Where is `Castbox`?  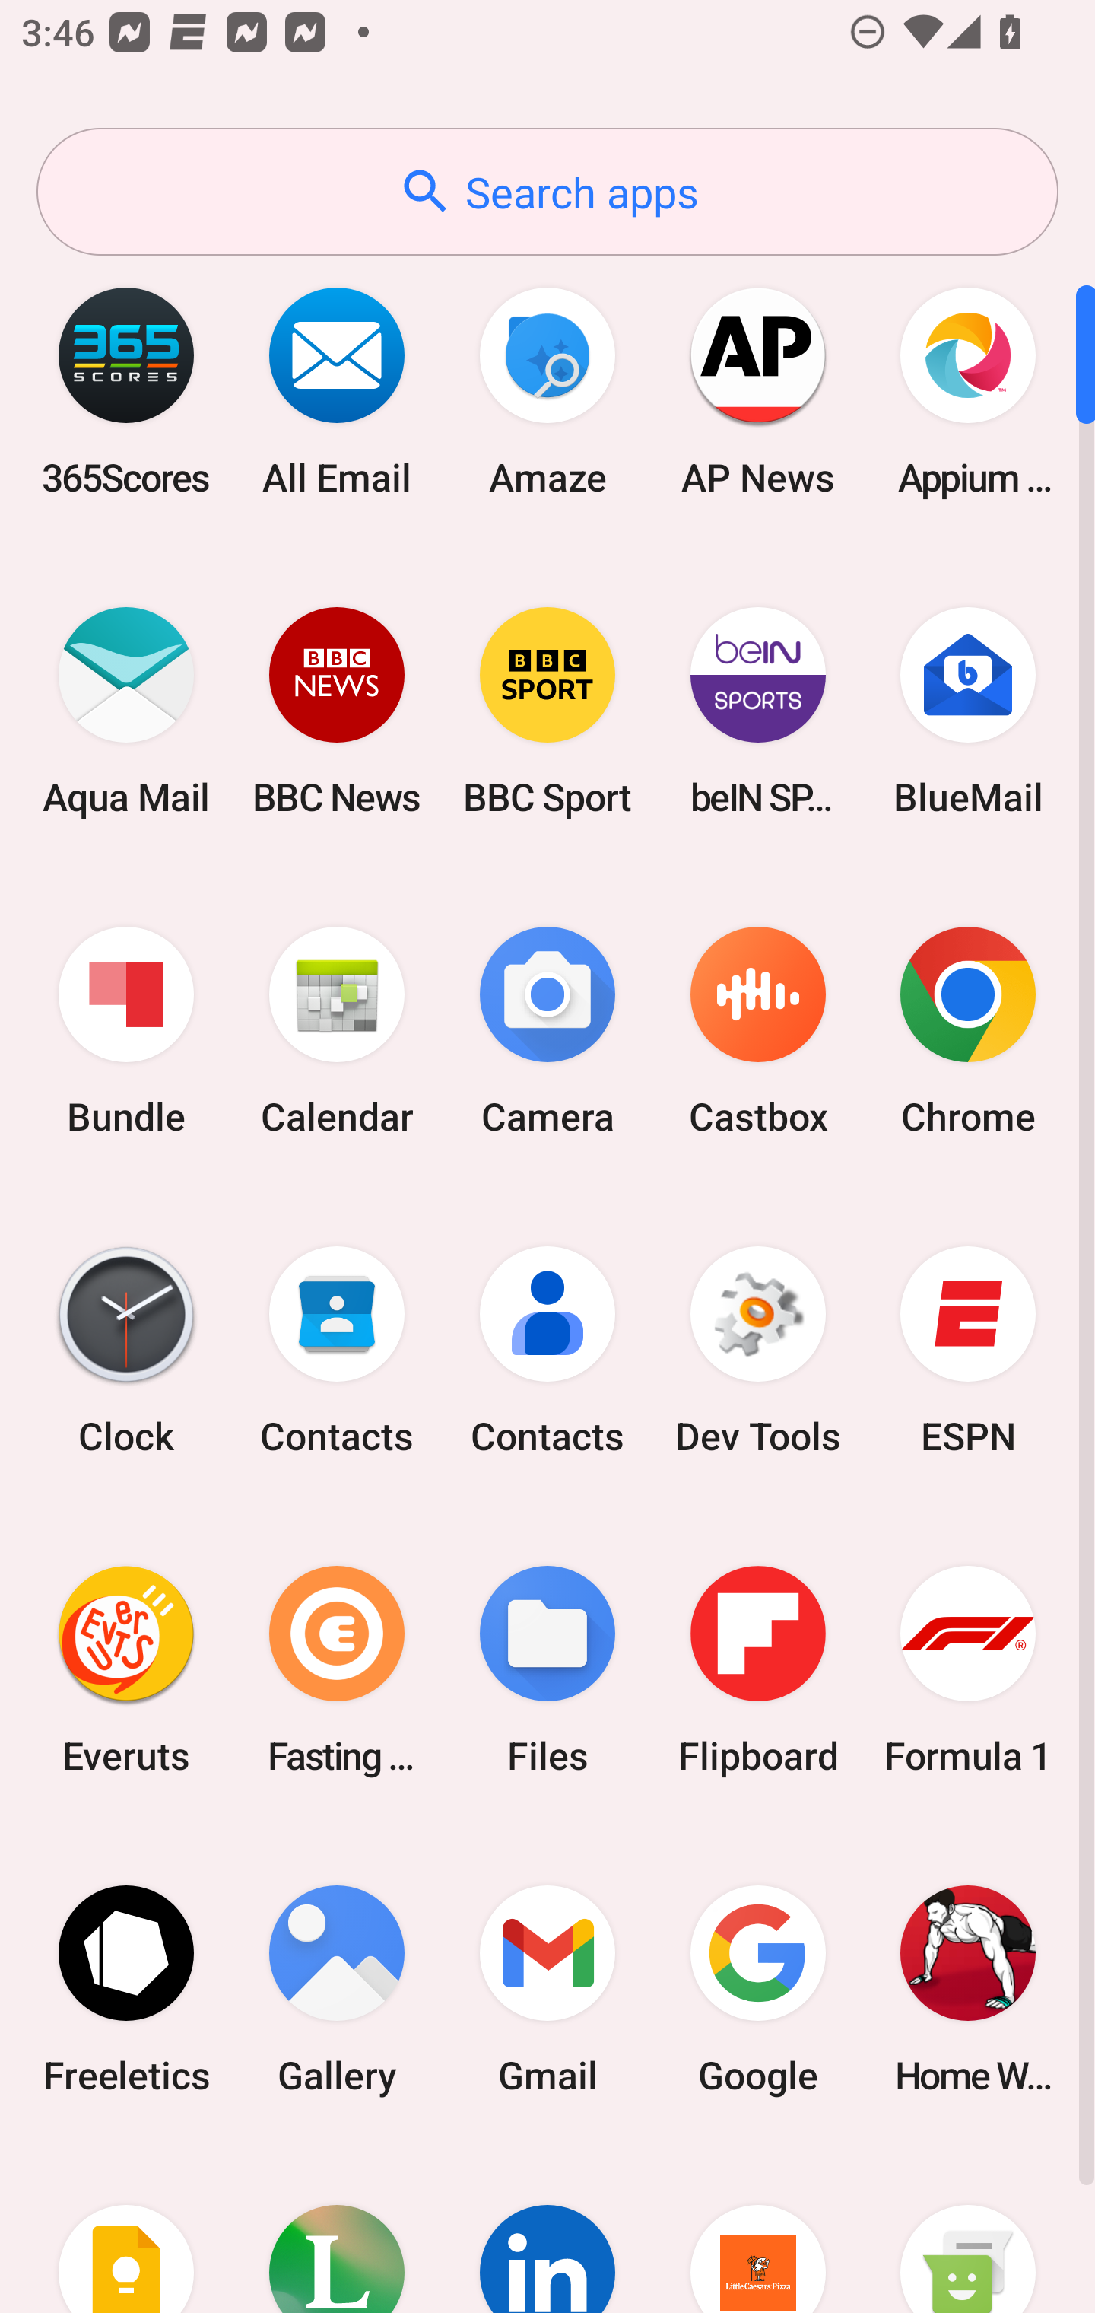
Castbox is located at coordinates (757, 1032).